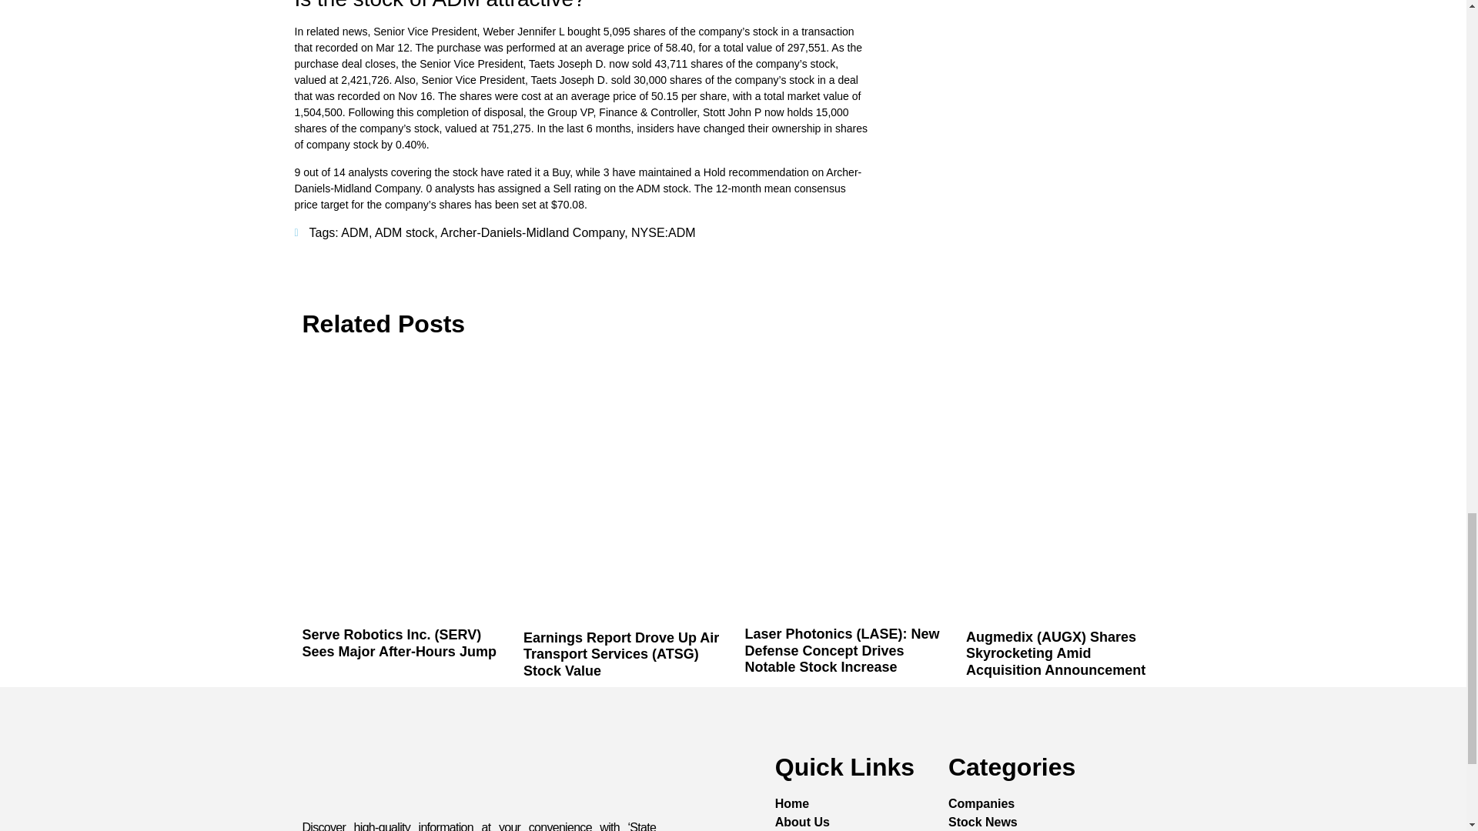 The width and height of the screenshot is (1478, 831). What do you see at coordinates (532, 232) in the screenshot?
I see `Archer-Daniels-Midland Company` at bounding box center [532, 232].